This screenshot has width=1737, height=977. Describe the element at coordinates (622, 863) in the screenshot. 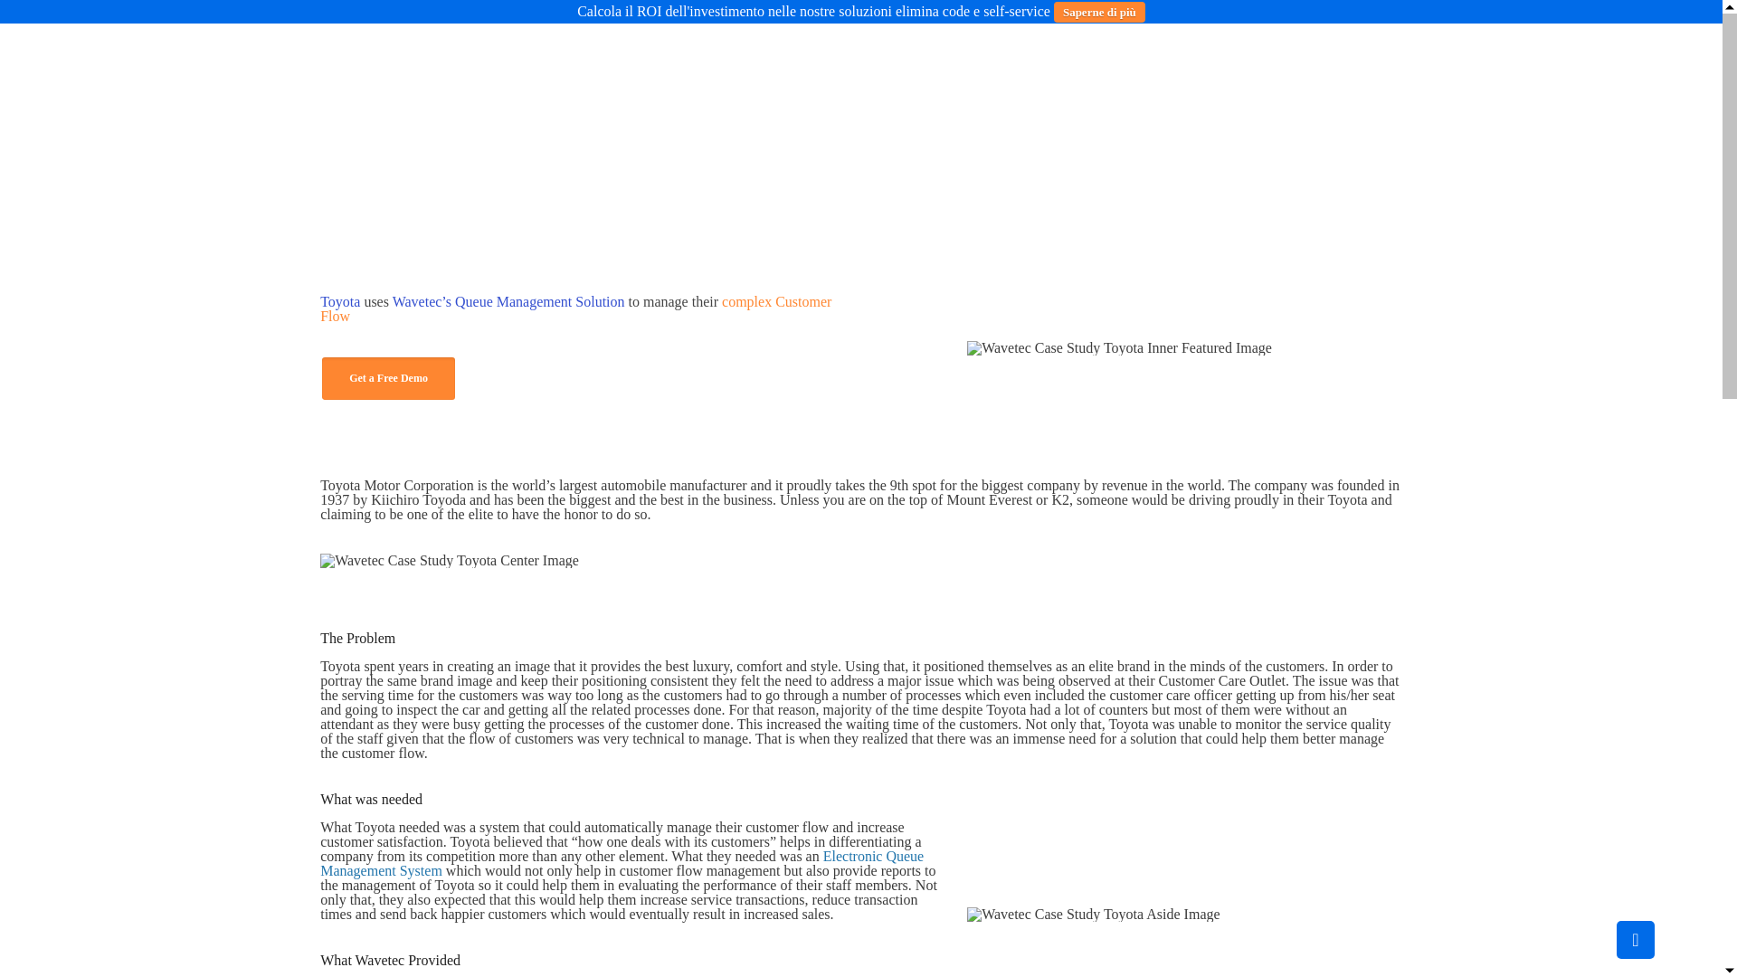

I see `Electronic Queue Management System` at that location.